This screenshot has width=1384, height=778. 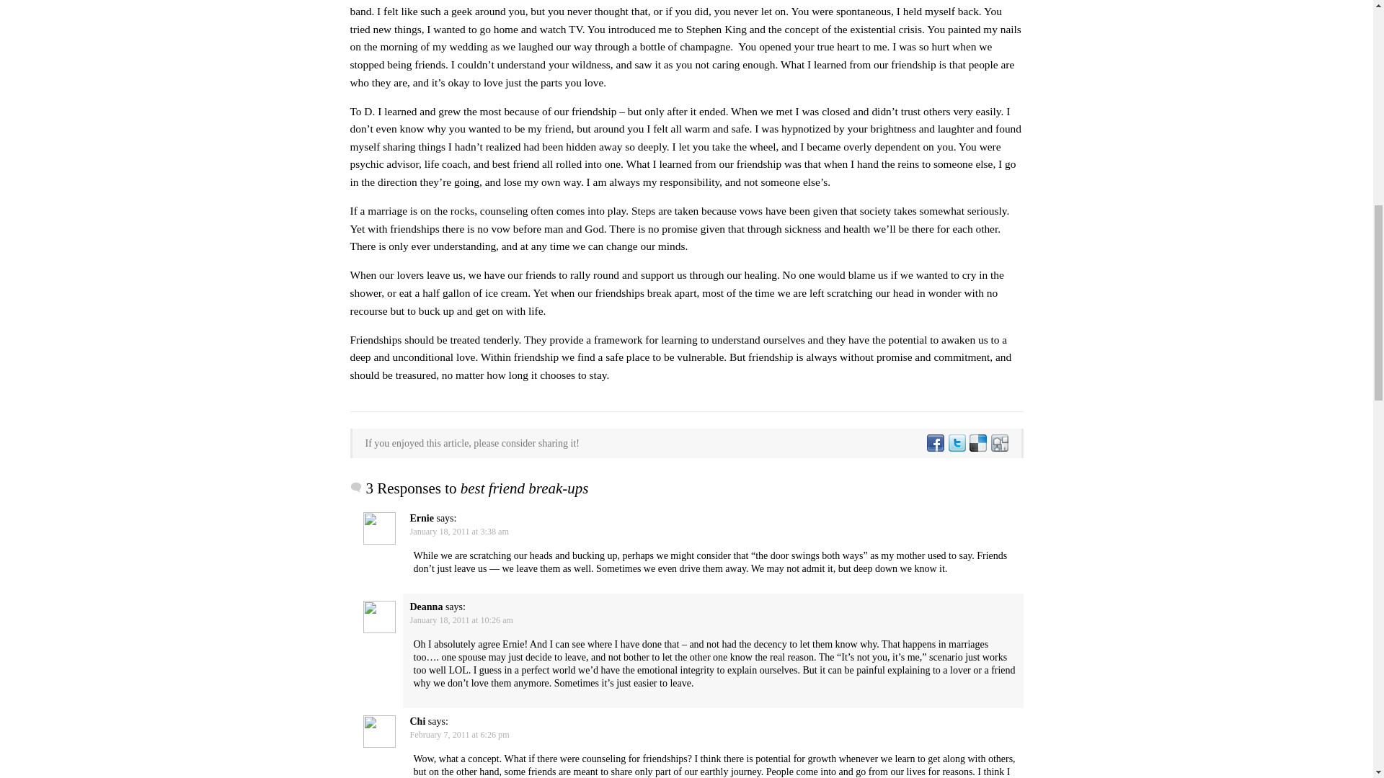 What do you see at coordinates (998, 444) in the screenshot?
I see `Share on Digg` at bounding box center [998, 444].